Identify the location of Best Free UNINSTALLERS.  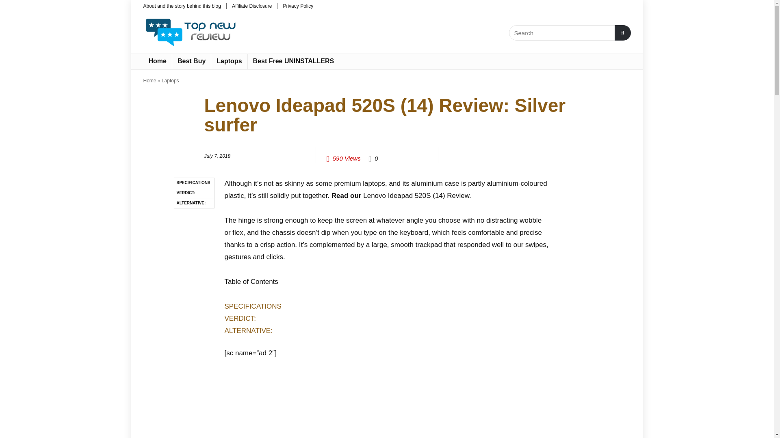
(293, 61).